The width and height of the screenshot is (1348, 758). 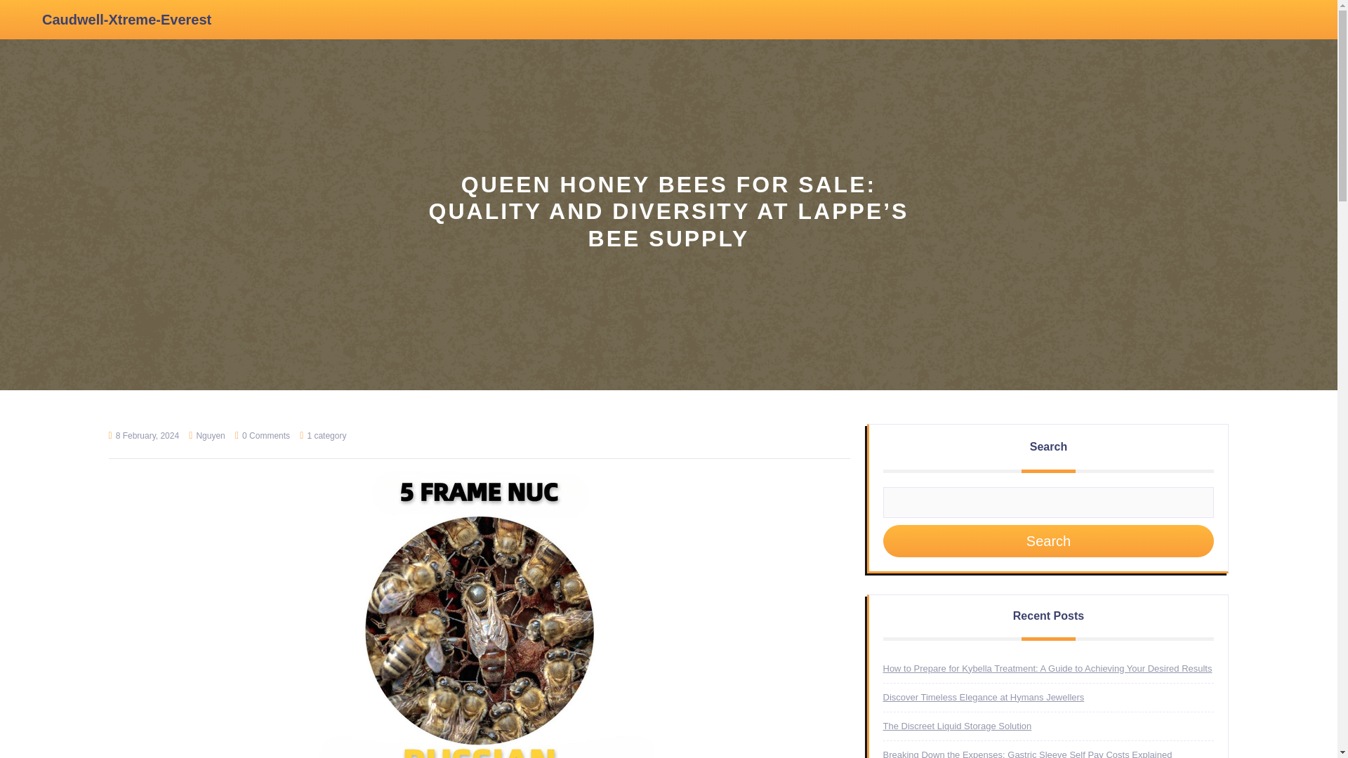 I want to click on The Discreet Liquid Storage Solution, so click(x=958, y=726).